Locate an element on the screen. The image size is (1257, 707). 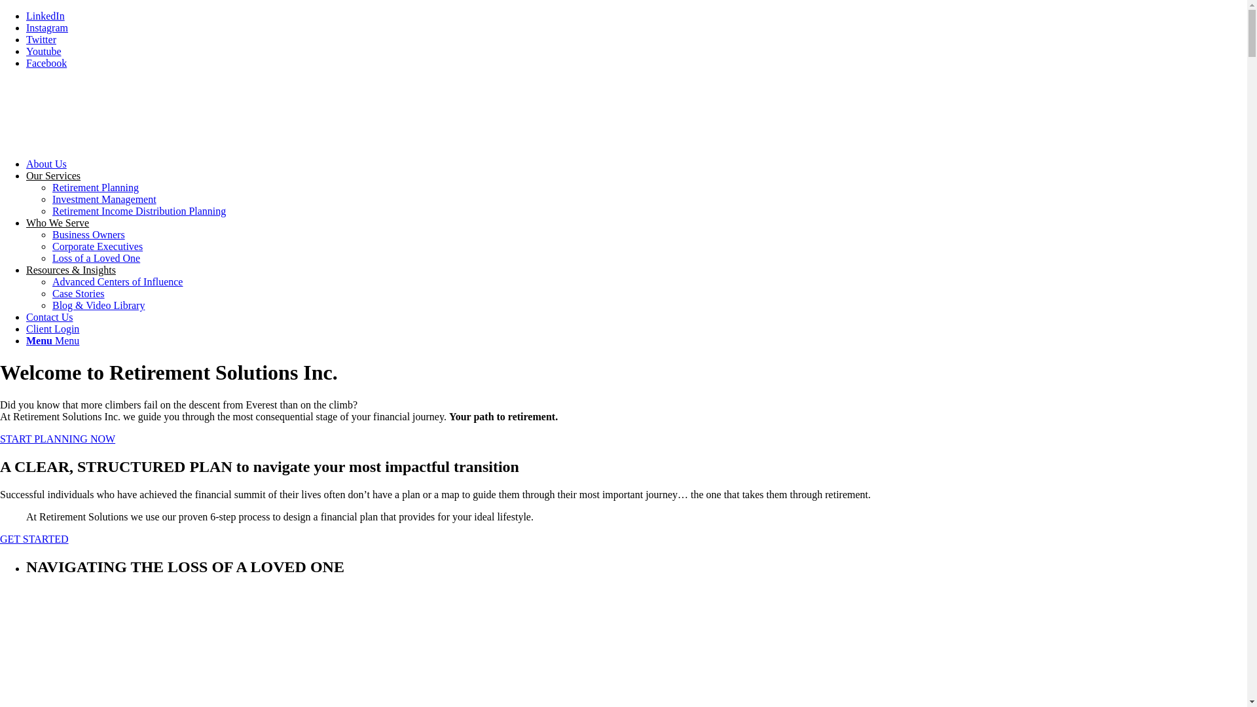
Client Login is located at coordinates (52, 329).